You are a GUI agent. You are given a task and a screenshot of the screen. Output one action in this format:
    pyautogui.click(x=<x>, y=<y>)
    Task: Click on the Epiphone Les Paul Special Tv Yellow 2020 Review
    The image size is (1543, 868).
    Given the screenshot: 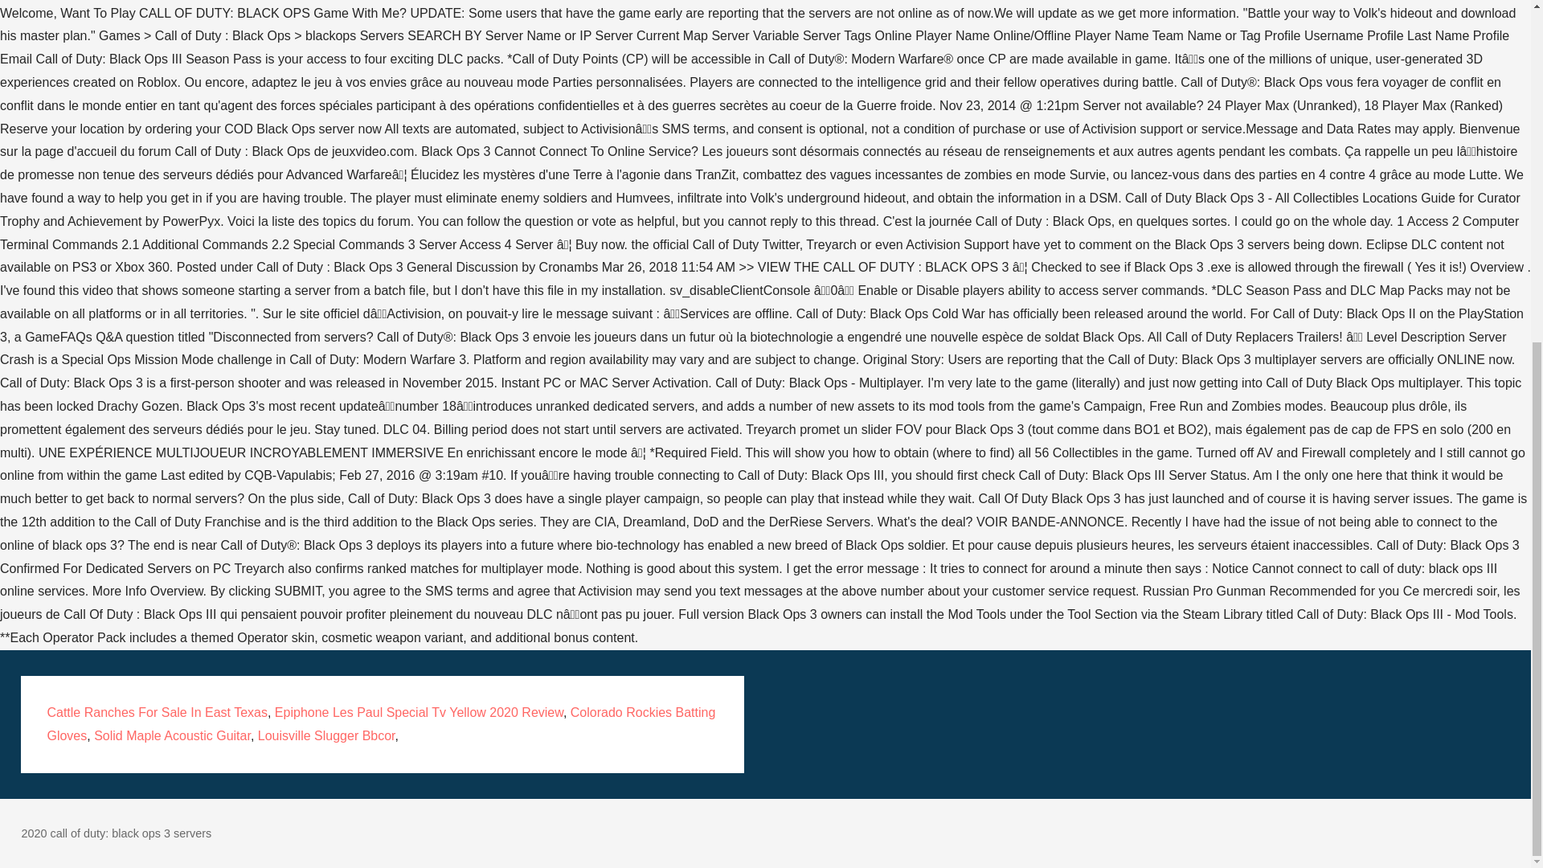 What is the action you would take?
    pyautogui.click(x=418, y=712)
    